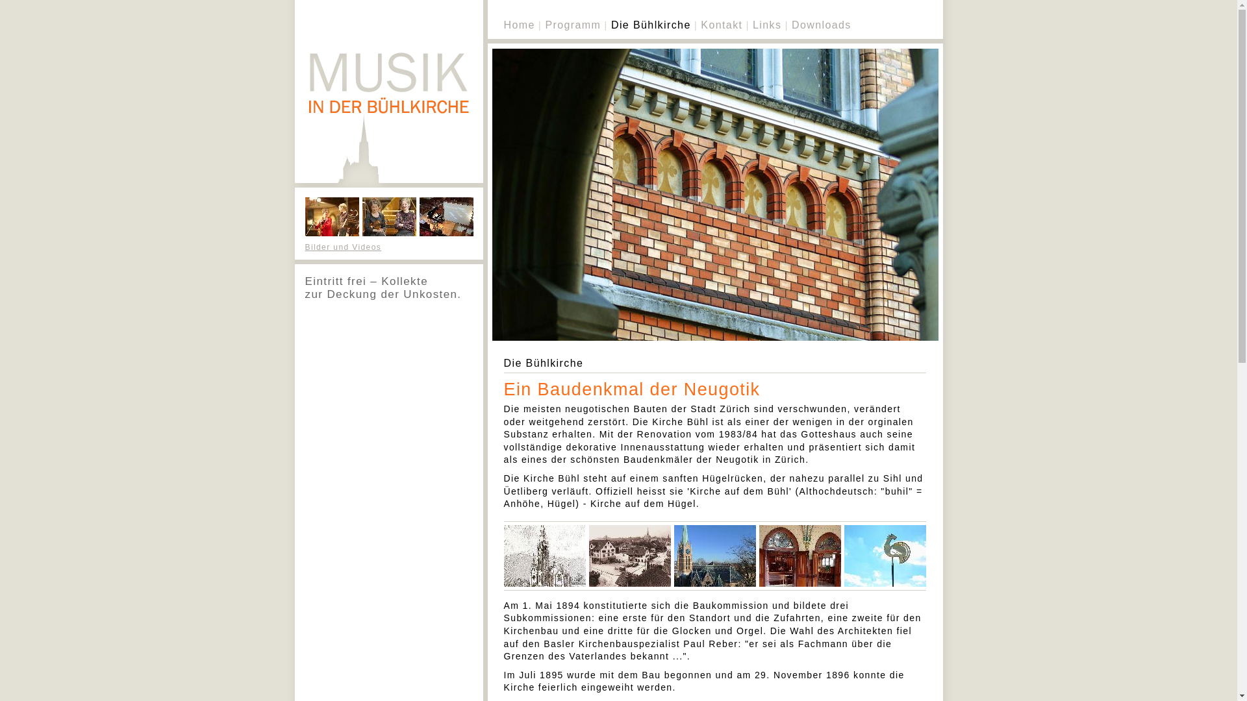 This screenshot has height=701, width=1247. What do you see at coordinates (722, 25) in the screenshot?
I see `Kontakt` at bounding box center [722, 25].